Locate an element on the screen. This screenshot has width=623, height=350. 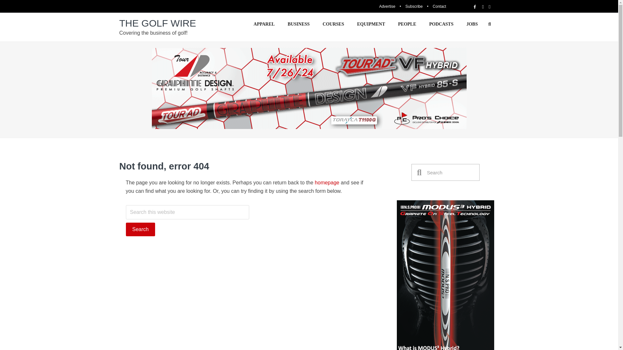
APPAREL is located at coordinates (264, 24).